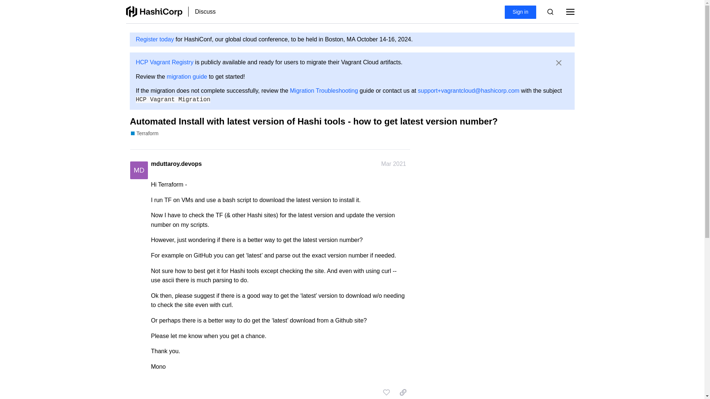  I want to click on Search, so click(550, 11).